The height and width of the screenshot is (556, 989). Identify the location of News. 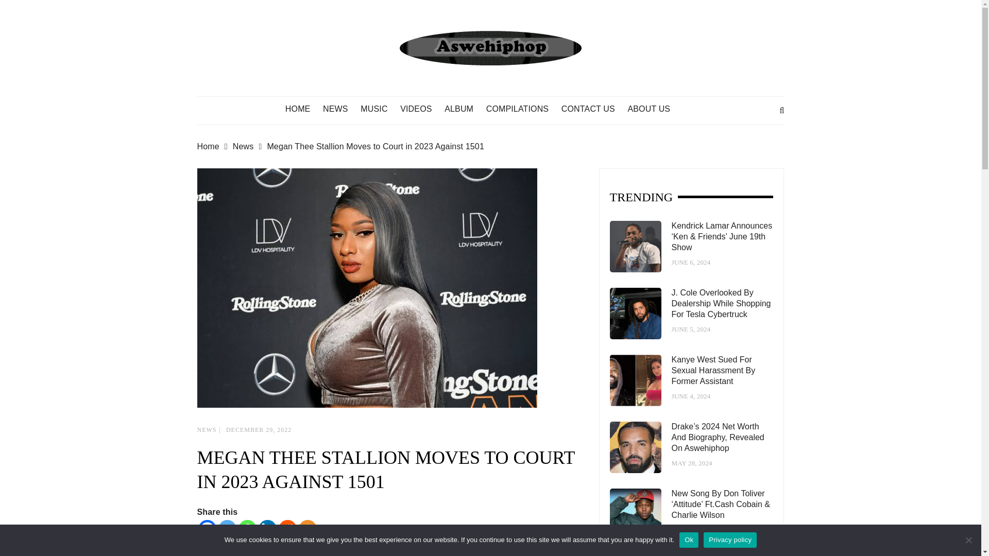
(249, 147).